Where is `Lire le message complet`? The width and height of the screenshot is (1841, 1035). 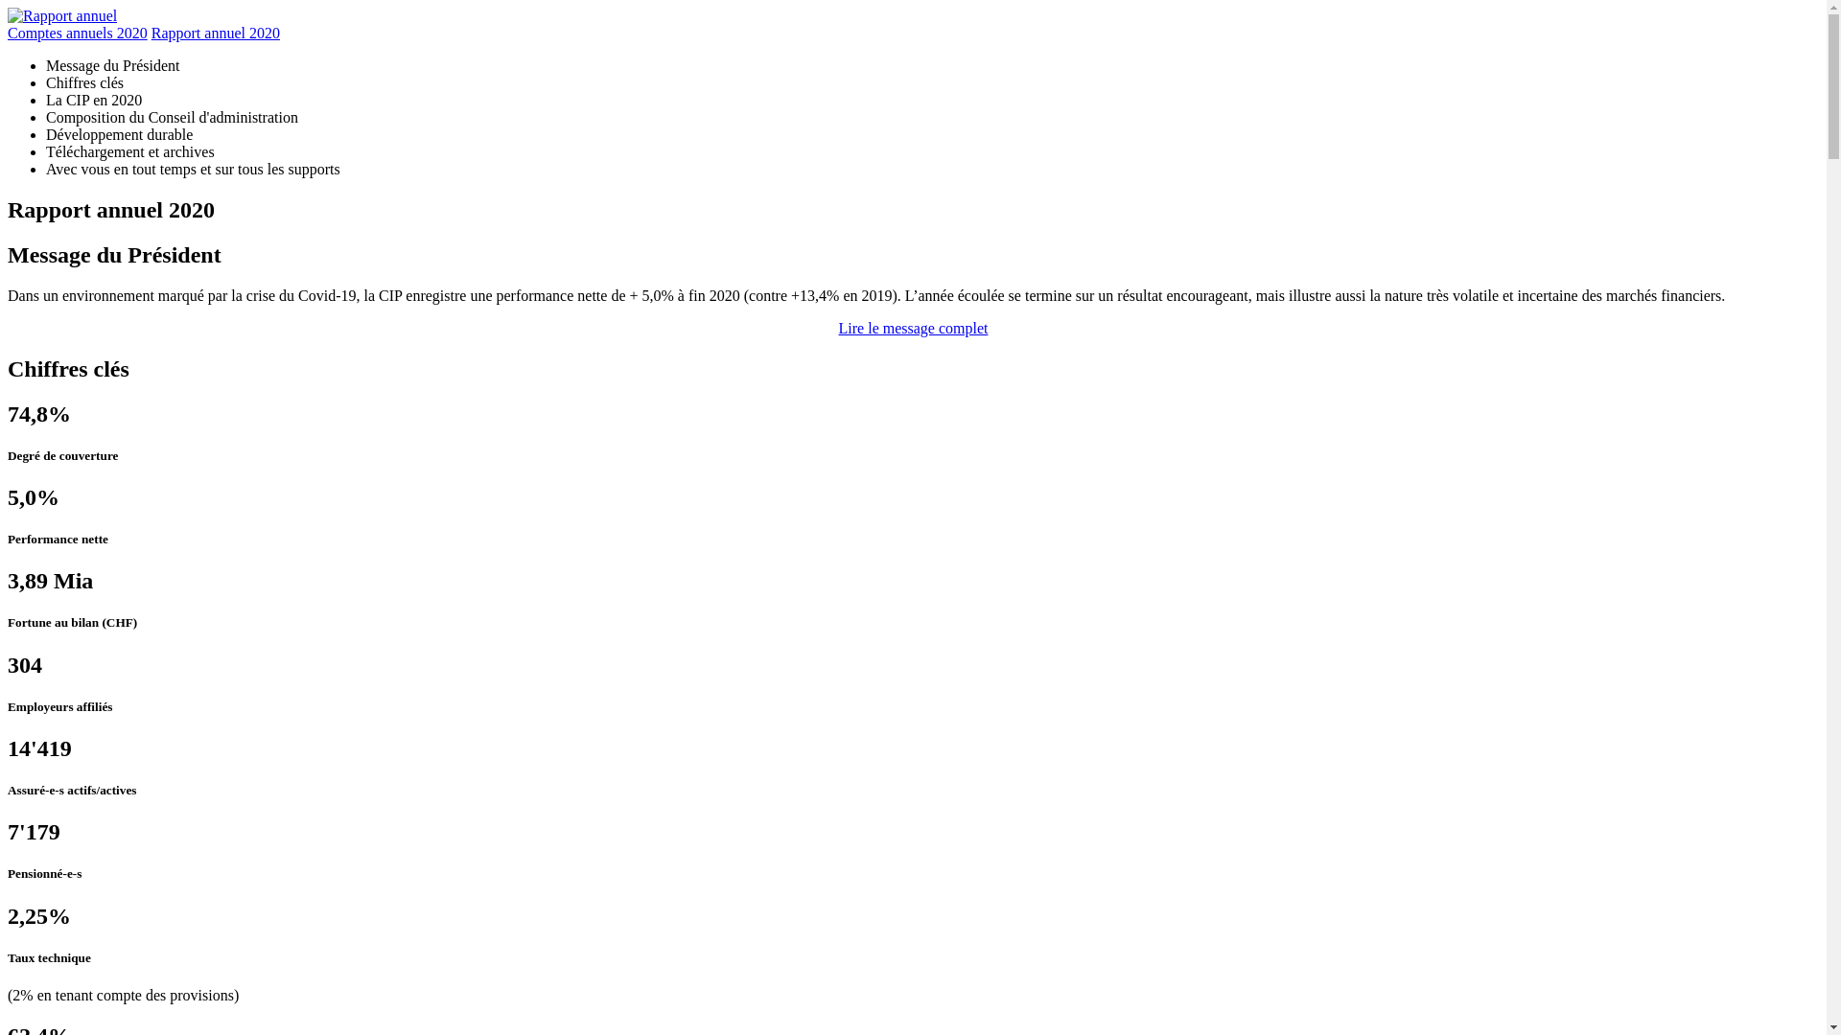
Lire le message complet is located at coordinates (914, 328).